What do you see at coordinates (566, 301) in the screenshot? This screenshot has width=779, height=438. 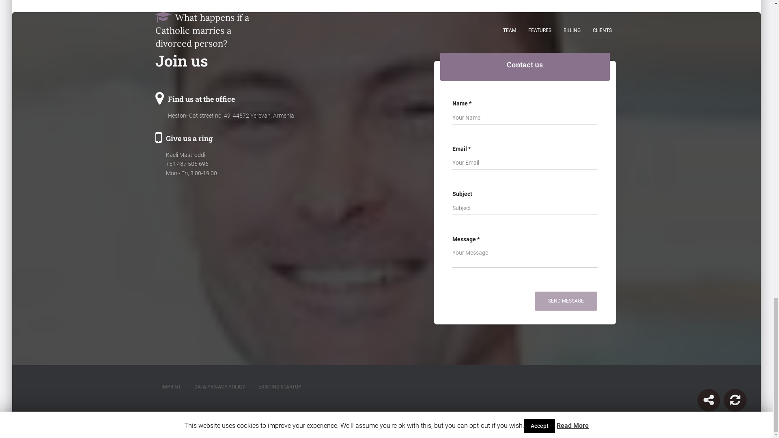 I see `SEND MESSAGE` at bounding box center [566, 301].